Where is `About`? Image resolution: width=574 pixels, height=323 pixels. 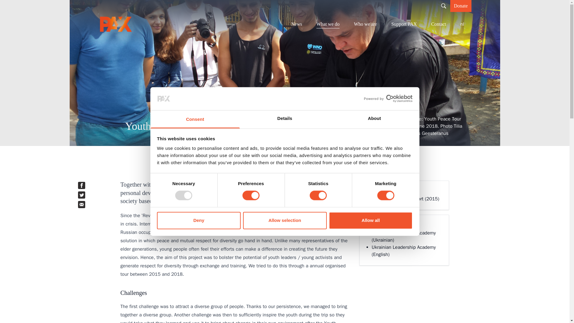 About is located at coordinates (374, 119).